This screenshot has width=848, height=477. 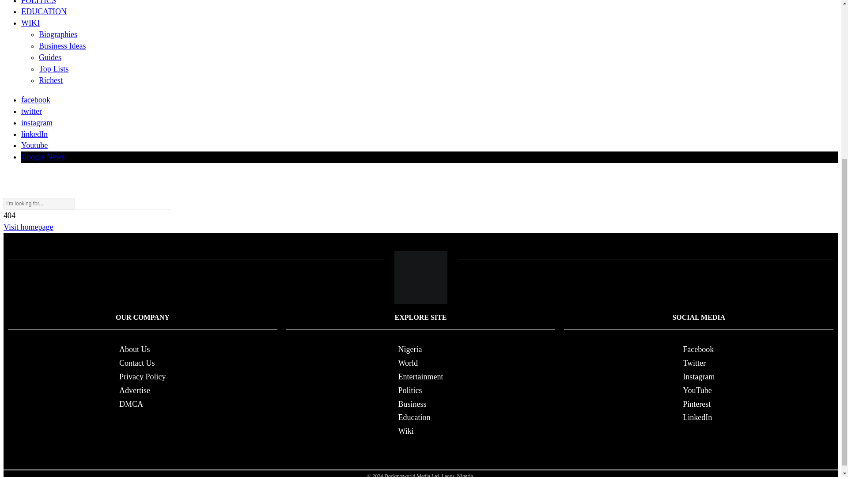 What do you see at coordinates (37, 123) in the screenshot?
I see `instagram` at bounding box center [37, 123].